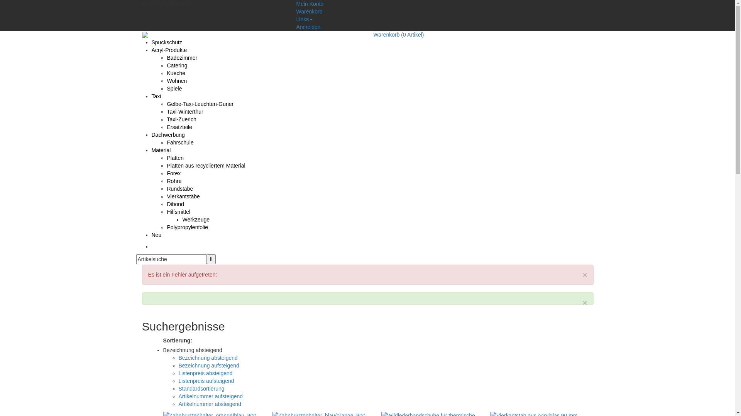 The width and height of the screenshot is (741, 416). What do you see at coordinates (174, 173) in the screenshot?
I see `Forex` at bounding box center [174, 173].